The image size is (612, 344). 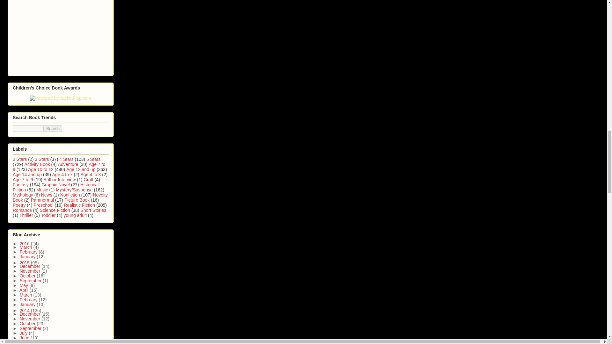 I want to click on Age 4 to 8, so click(x=91, y=175).